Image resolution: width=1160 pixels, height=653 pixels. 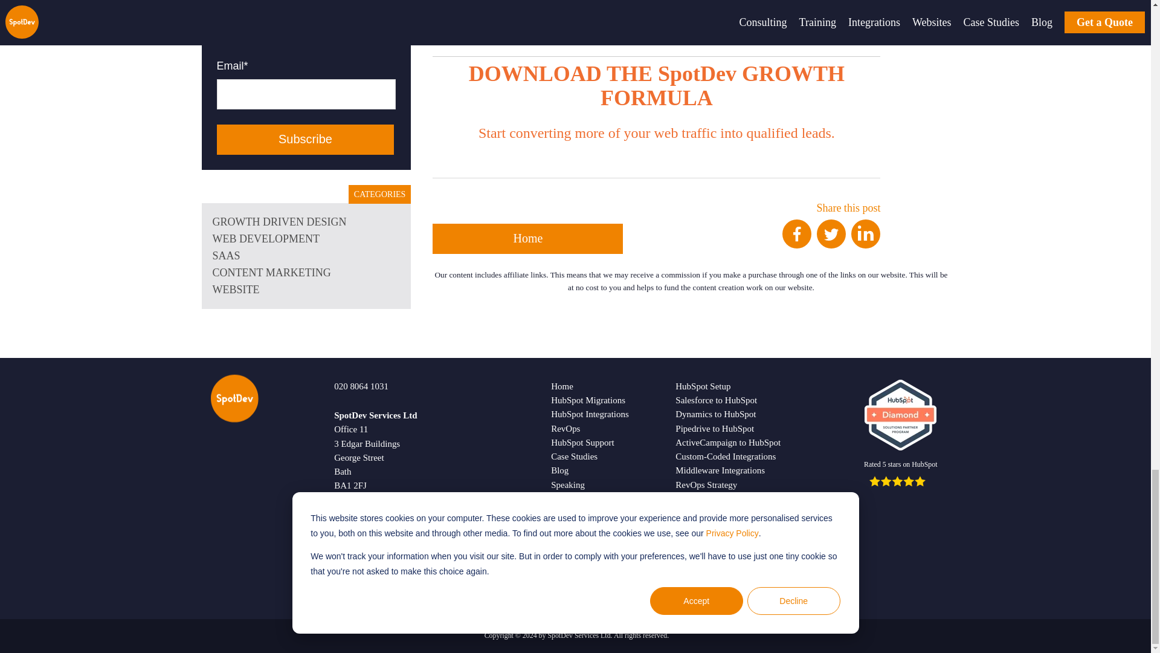 I want to click on Facebook, so click(x=796, y=233).